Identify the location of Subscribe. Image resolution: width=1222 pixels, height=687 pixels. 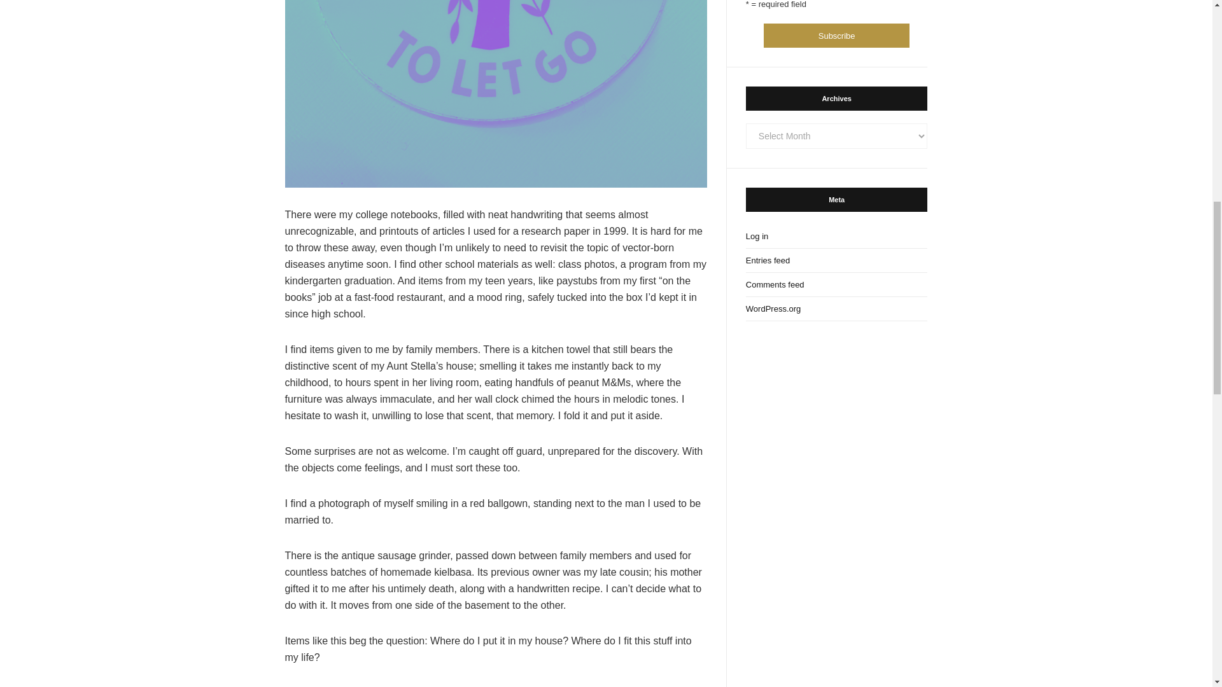
(836, 35).